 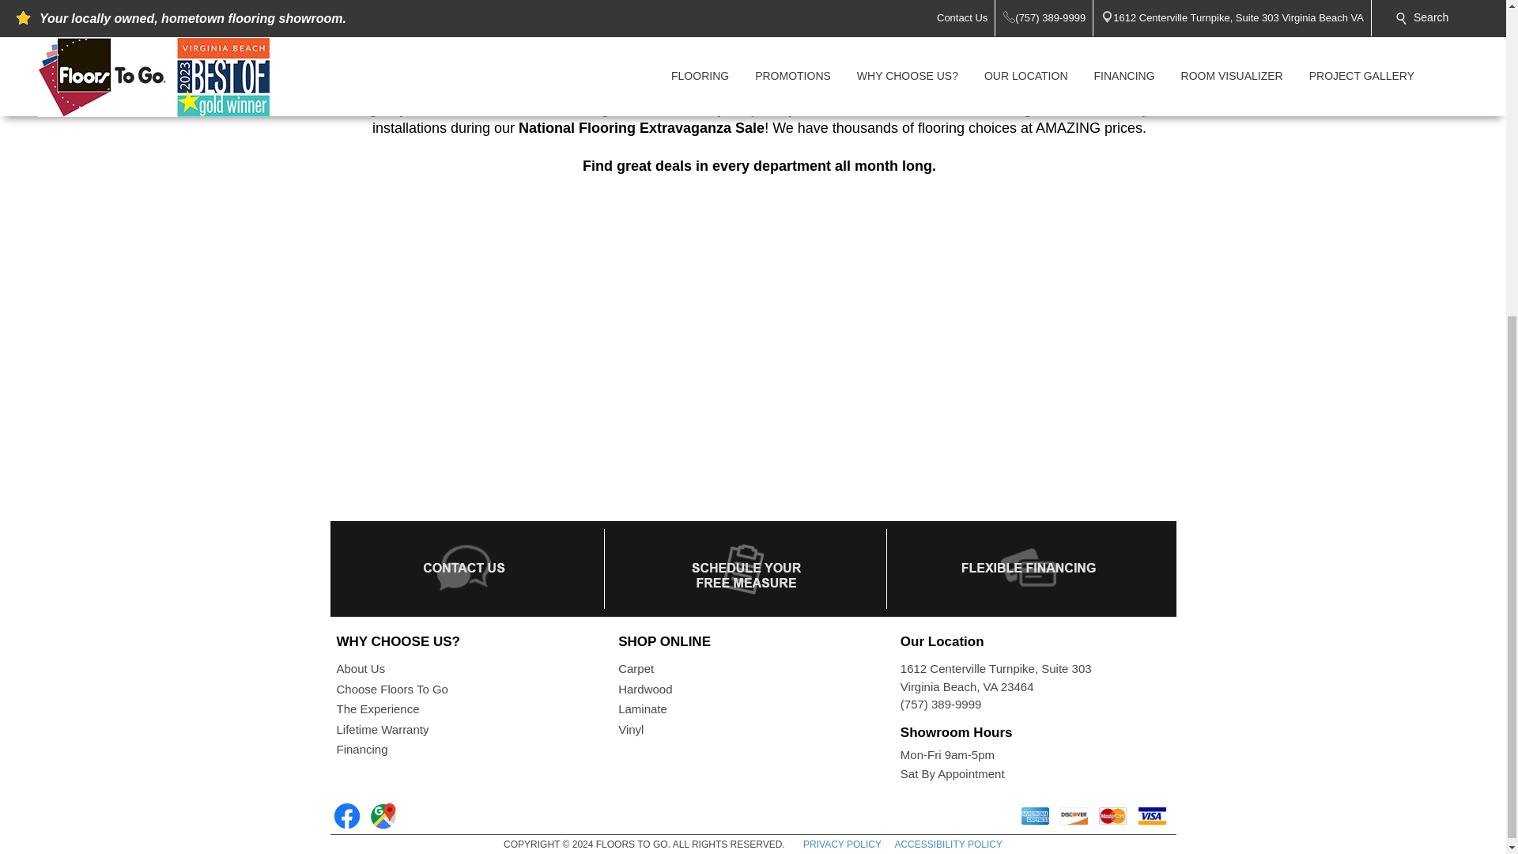 What do you see at coordinates (346, 816) in the screenshot?
I see `Facebook` at bounding box center [346, 816].